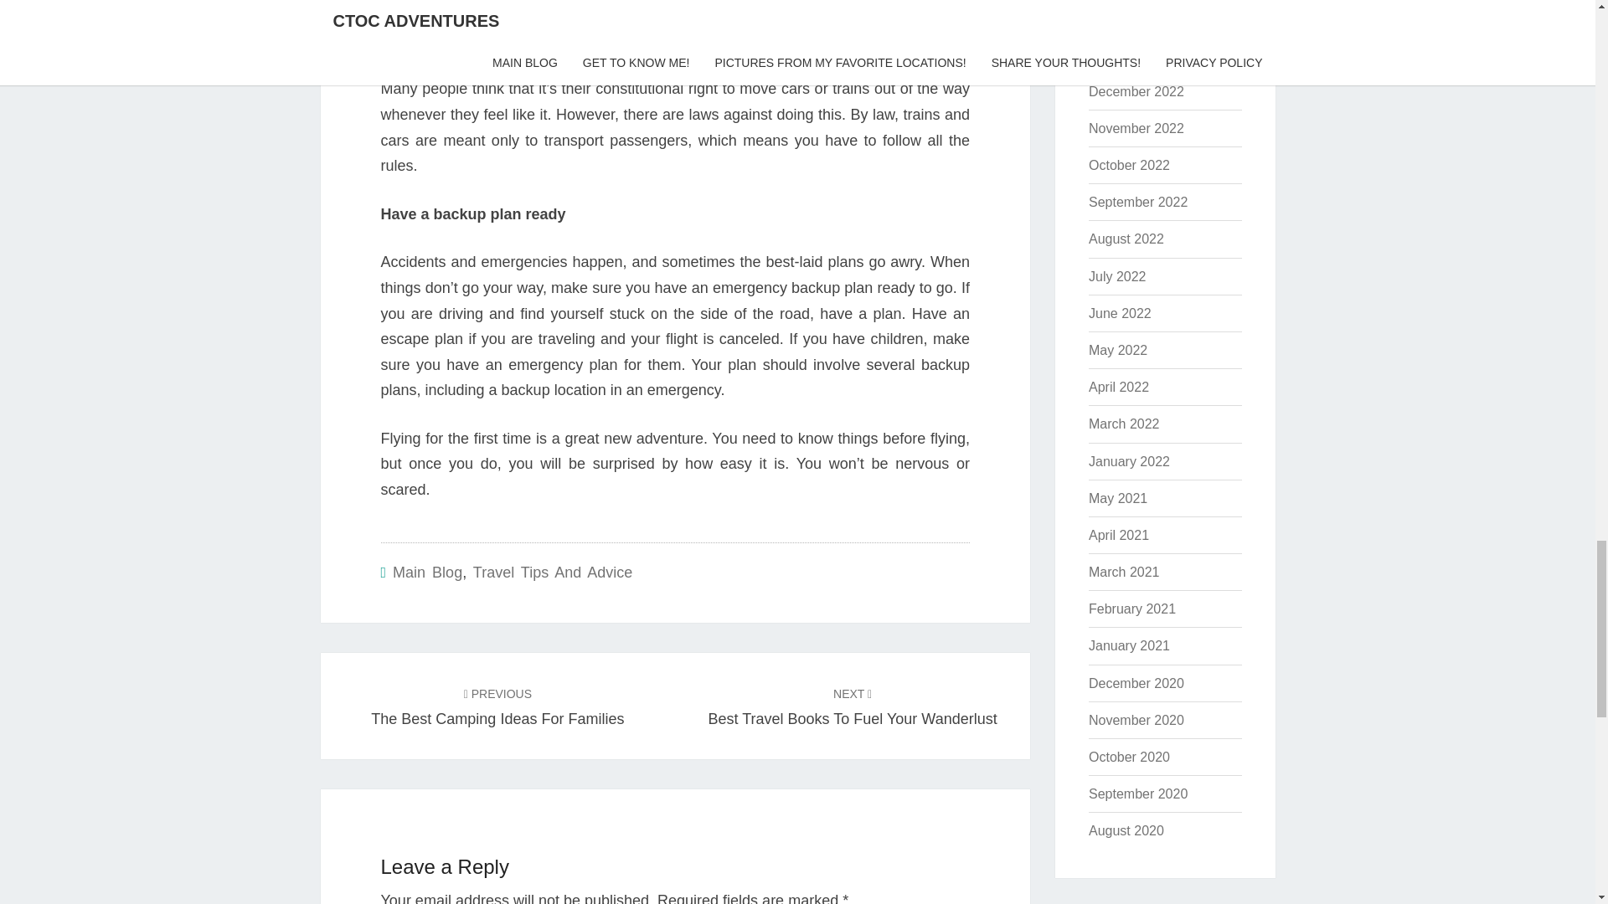 The height and width of the screenshot is (904, 1608). Describe the element at coordinates (427, 573) in the screenshot. I see `Main Blog` at that location.